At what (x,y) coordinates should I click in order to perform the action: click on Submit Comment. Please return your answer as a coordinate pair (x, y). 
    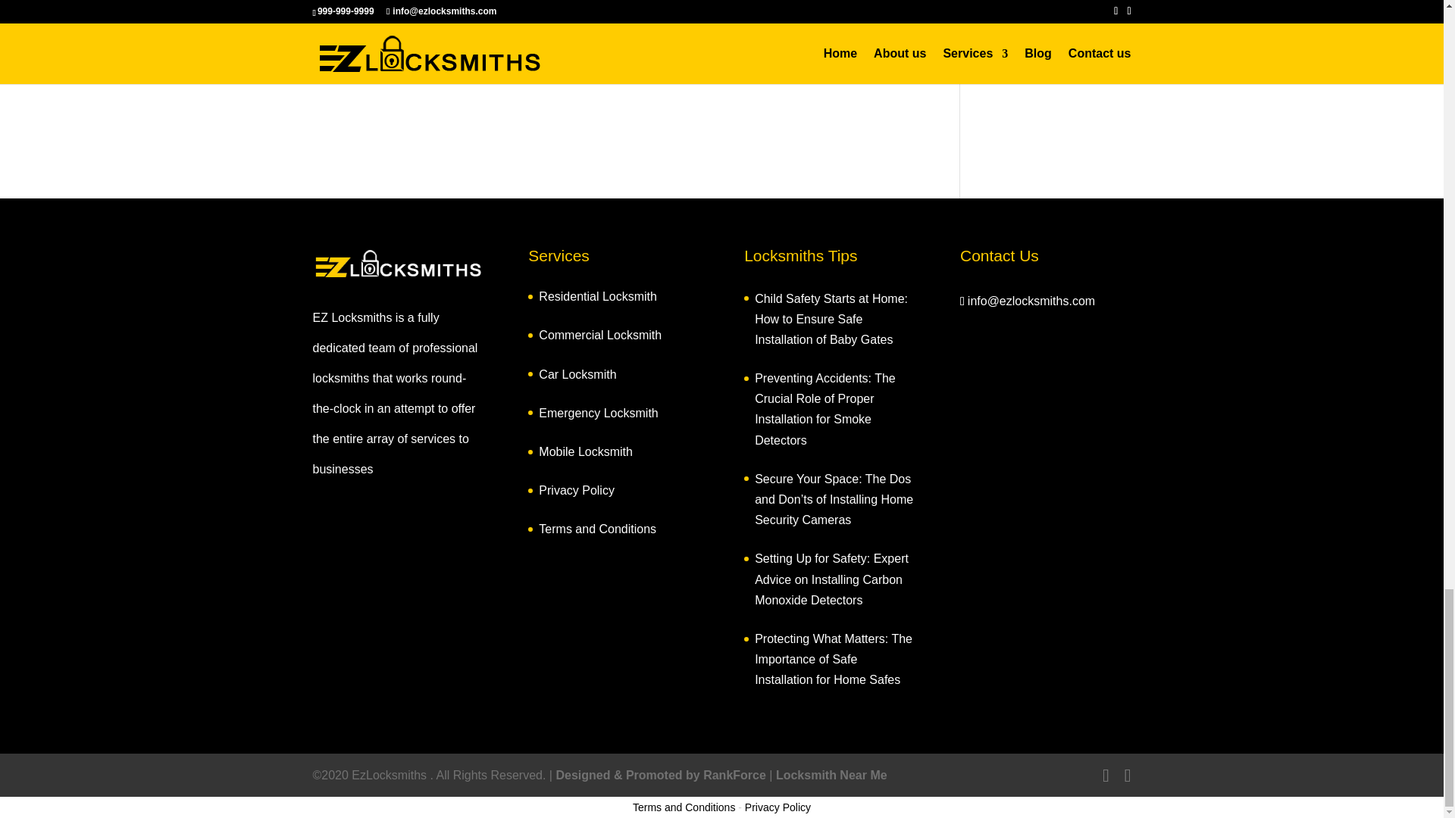
    Looking at the image, I should click on (840, 59).